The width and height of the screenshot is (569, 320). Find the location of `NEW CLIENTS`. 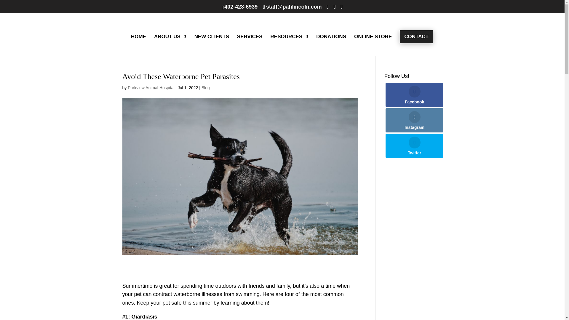

NEW CLIENTS is located at coordinates (212, 45).